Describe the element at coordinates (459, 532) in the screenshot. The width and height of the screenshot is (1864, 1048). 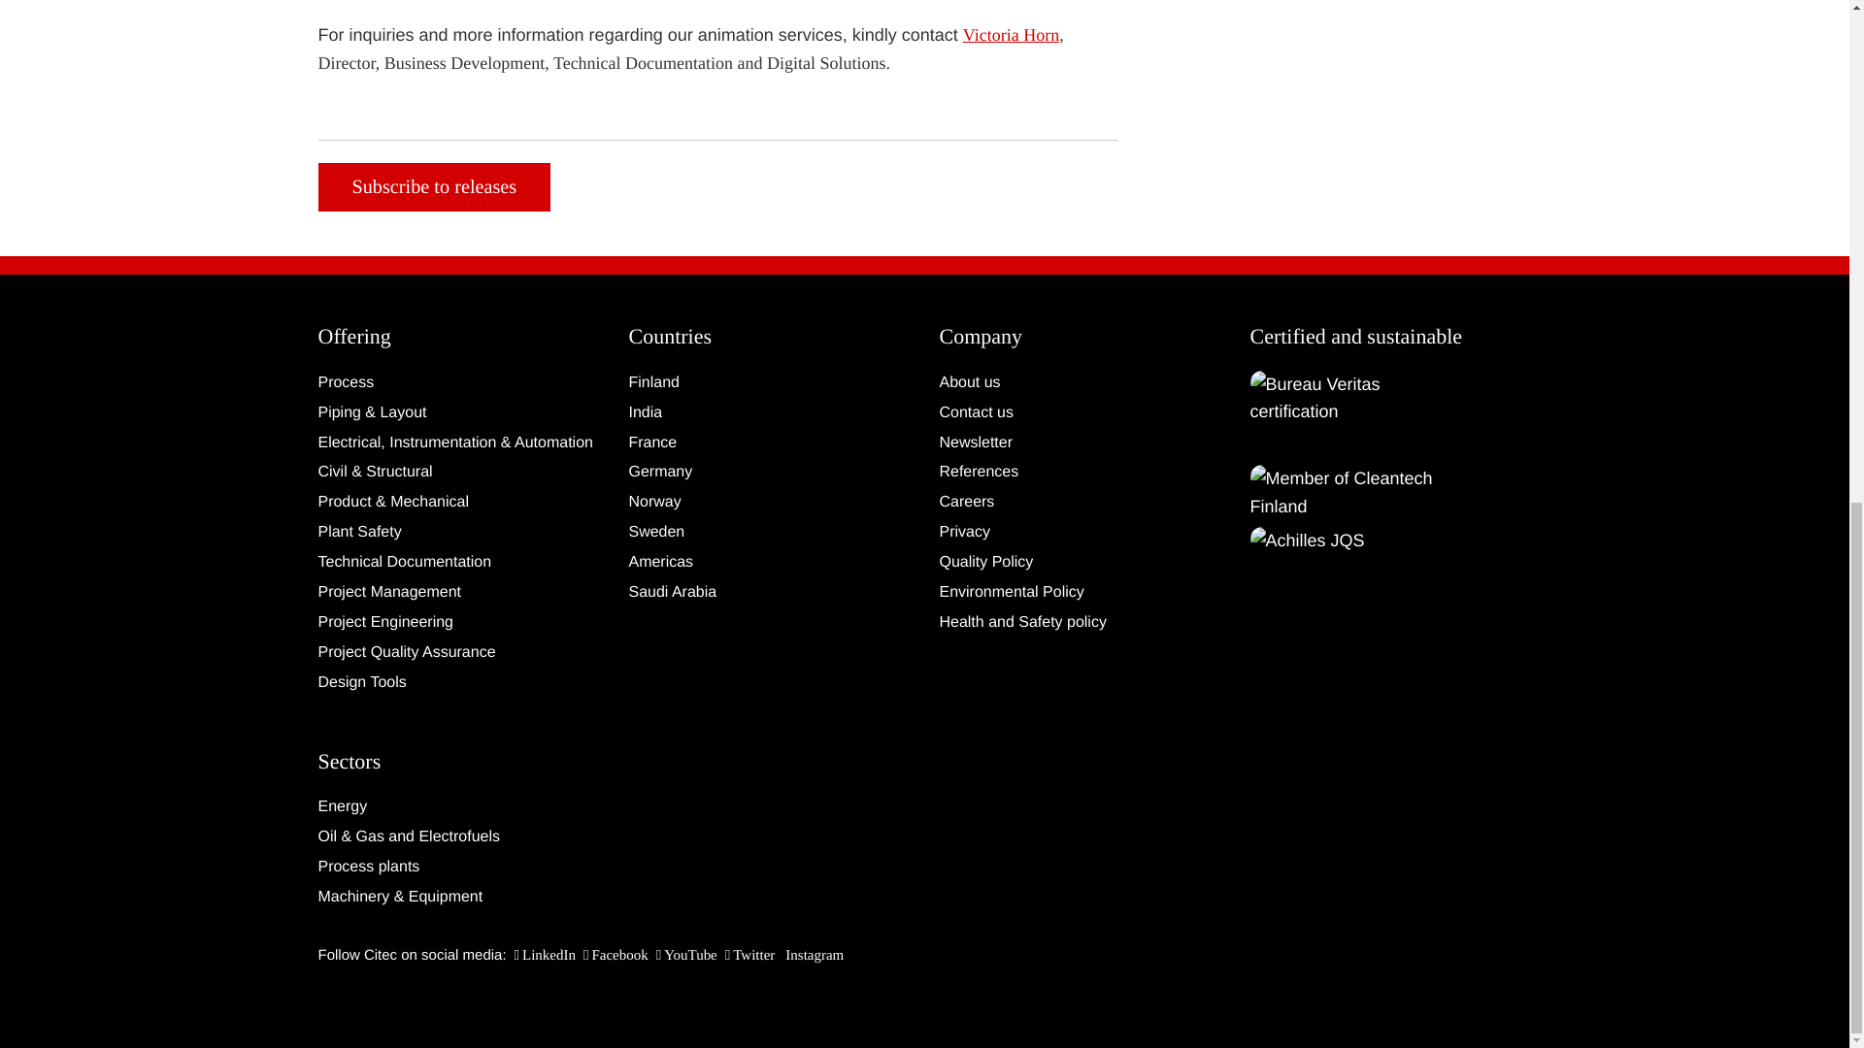
I see `Plant Safety` at that location.